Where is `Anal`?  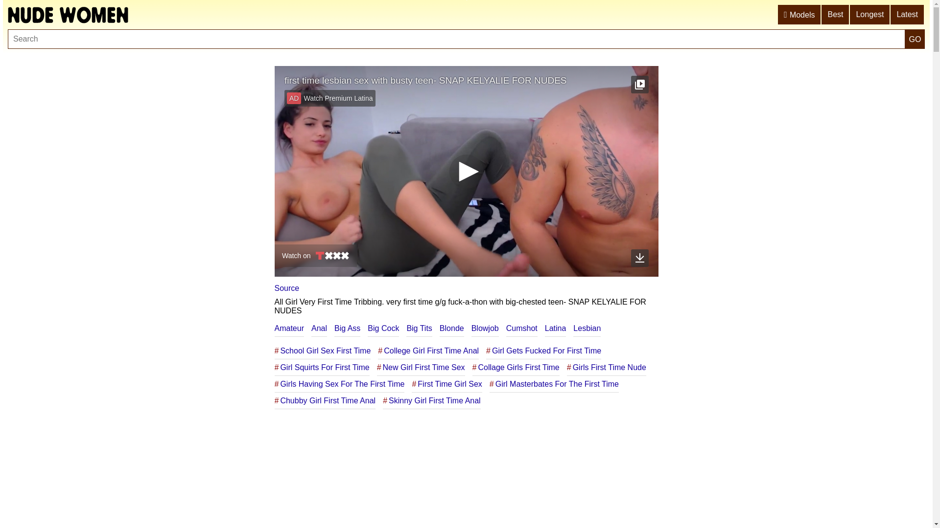 Anal is located at coordinates (319, 329).